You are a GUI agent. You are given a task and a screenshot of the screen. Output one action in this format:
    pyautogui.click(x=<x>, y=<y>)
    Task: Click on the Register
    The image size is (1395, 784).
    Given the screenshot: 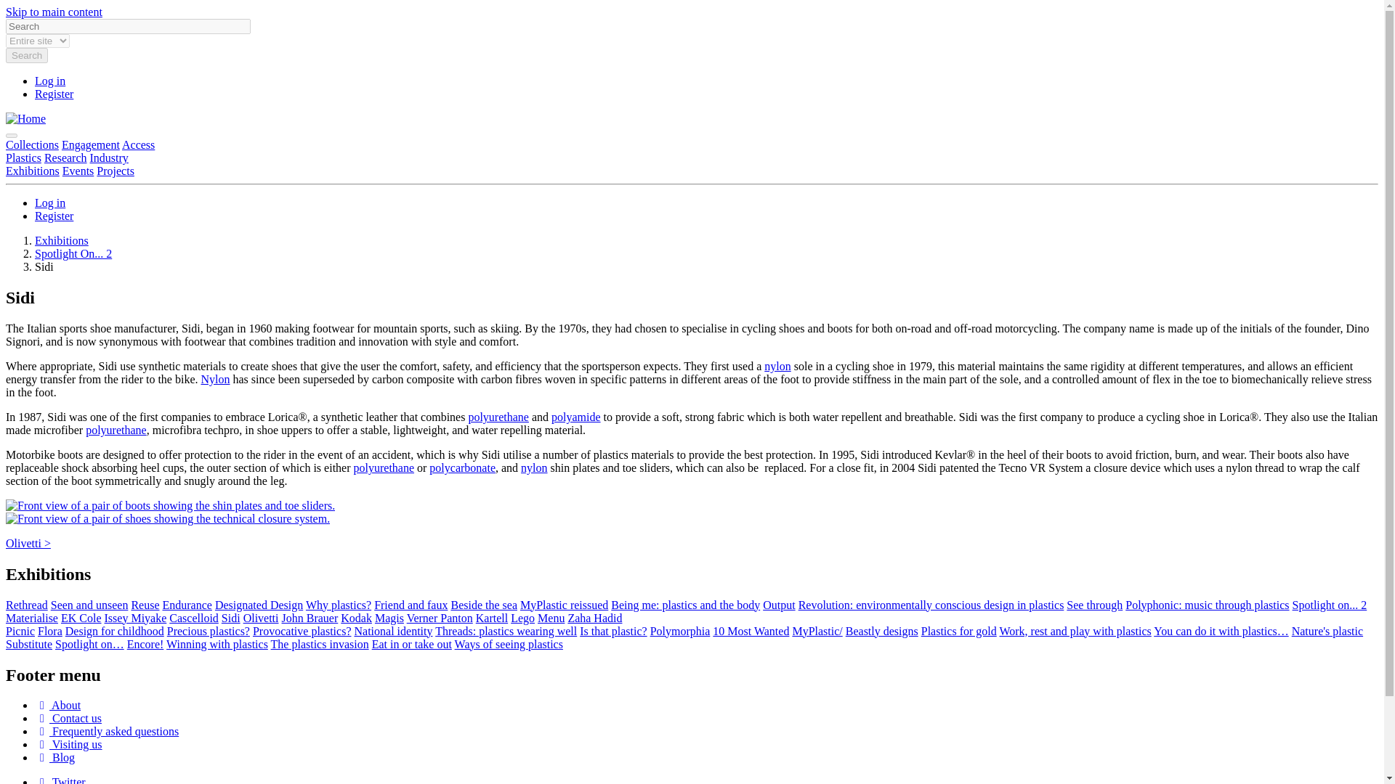 What is the action you would take?
    pyautogui.click(x=54, y=216)
    